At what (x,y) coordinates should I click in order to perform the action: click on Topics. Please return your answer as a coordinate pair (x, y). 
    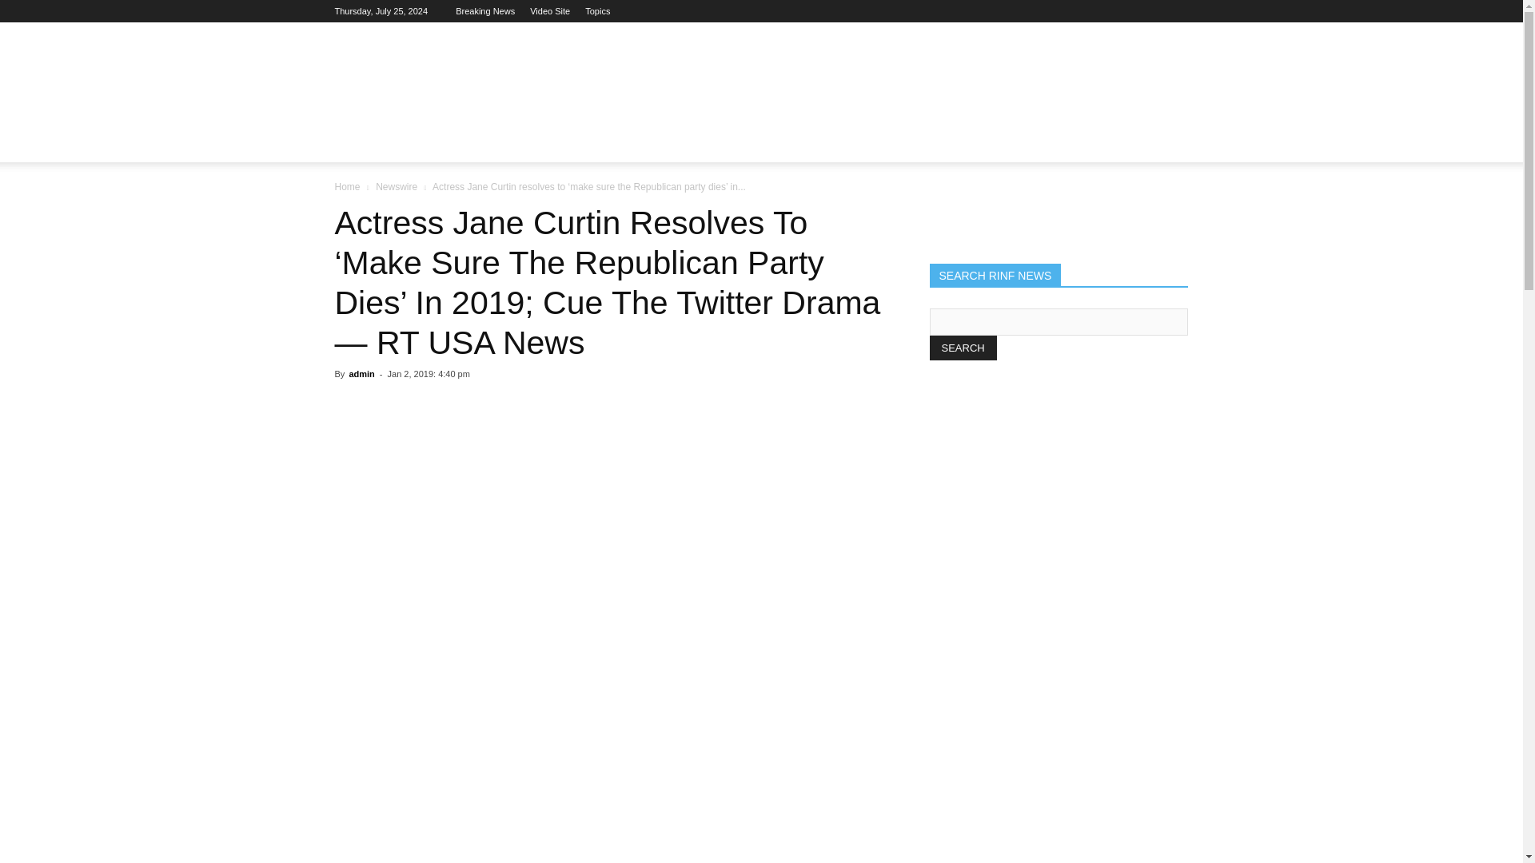
    Looking at the image, I should click on (596, 11).